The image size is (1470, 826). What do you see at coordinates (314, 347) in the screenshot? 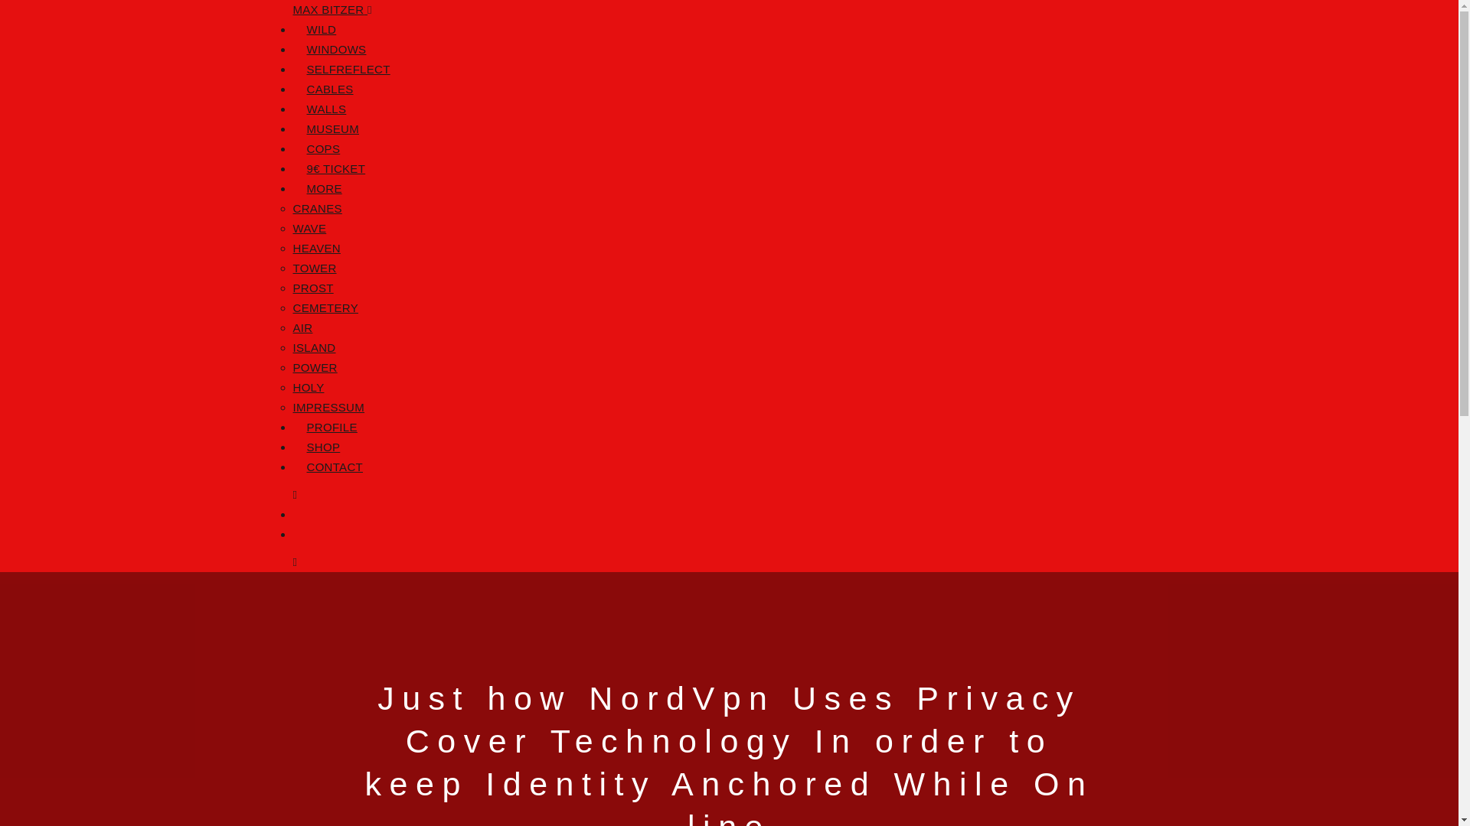
I see `ISLAND` at bounding box center [314, 347].